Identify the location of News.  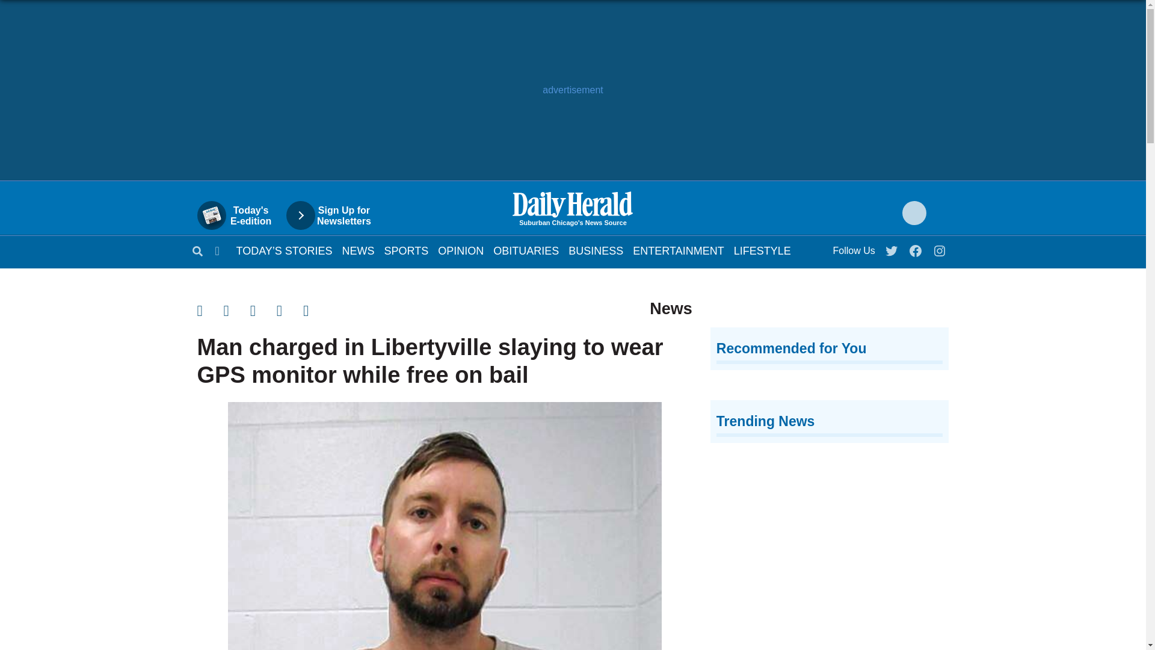
(241, 215).